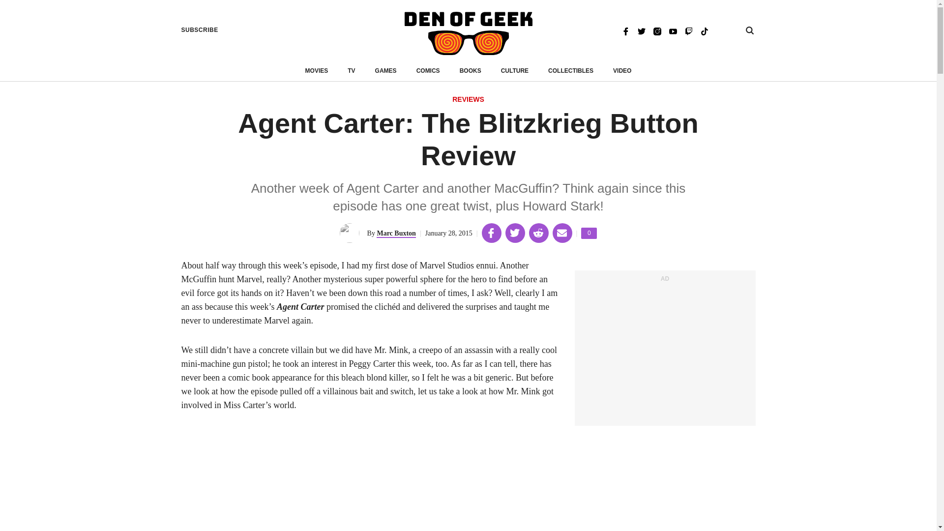 This screenshot has height=531, width=944. Describe the element at coordinates (704, 30) in the screenshot. I see `REVIEWS` at that location.